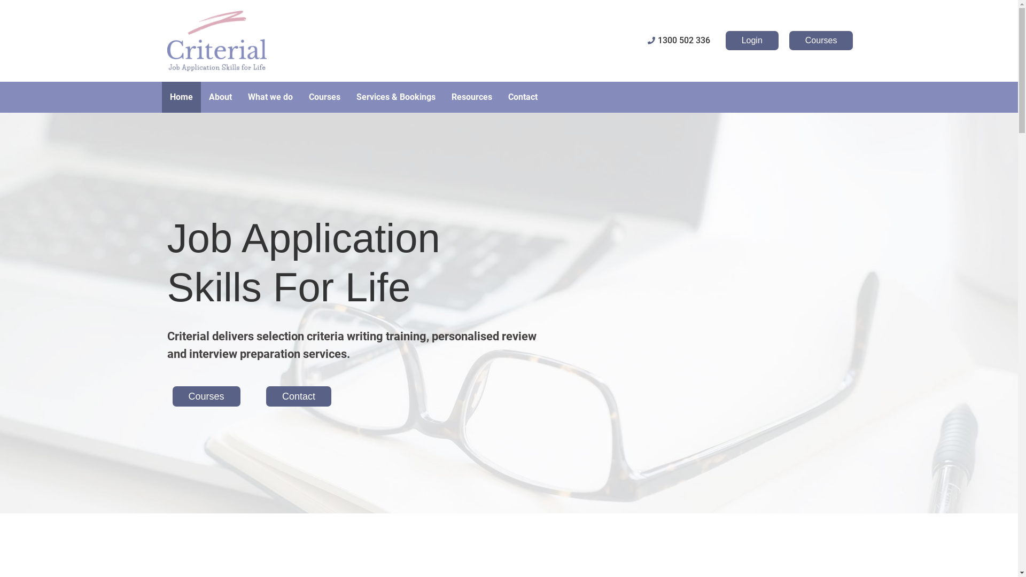 This screenshot has height=577, width=1026. What do you see at coordinates (396, 97) in the screenshot?
I see `Services & Bookings` at bounding box center [396, 97].